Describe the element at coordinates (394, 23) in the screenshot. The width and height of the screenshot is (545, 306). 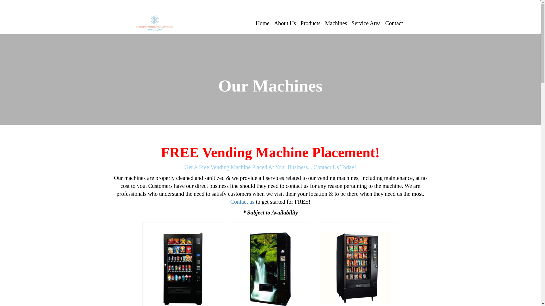
I see `Contact` at that location.